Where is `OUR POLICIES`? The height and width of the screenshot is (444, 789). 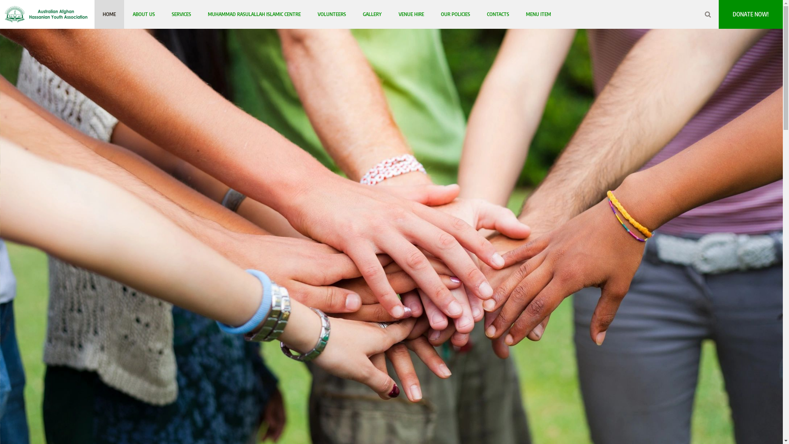 OUR POLICIES is located at coordinates (455, 14).